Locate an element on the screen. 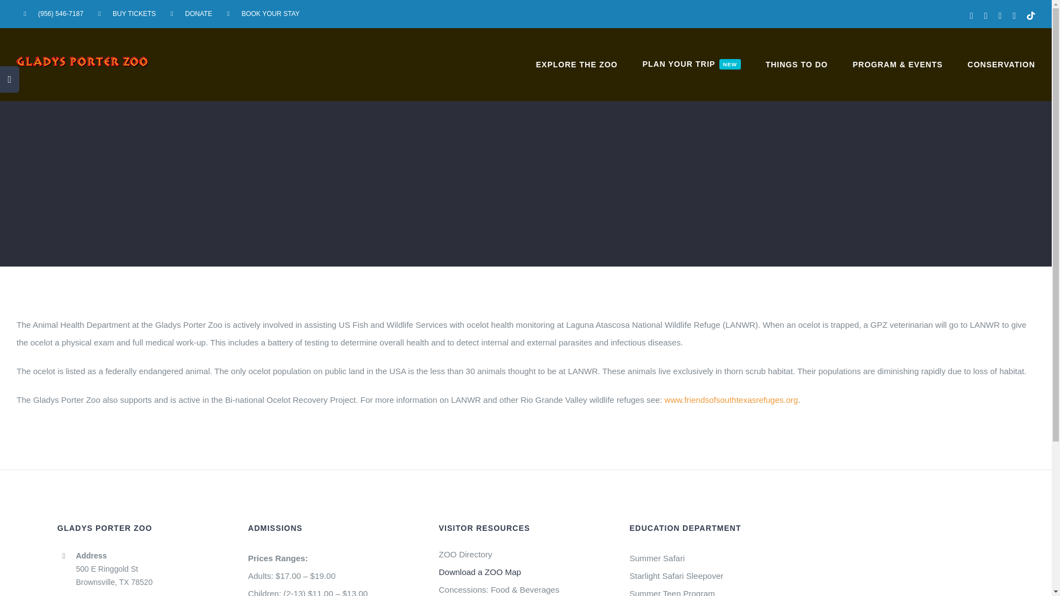  DONATE is located at coordinates (971, 15).